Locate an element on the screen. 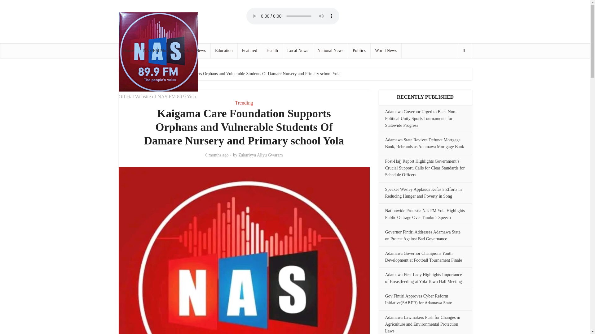 Image resolution: width=595 pixels, height=334 pixels. Trending is located at coordinates (244, 103).